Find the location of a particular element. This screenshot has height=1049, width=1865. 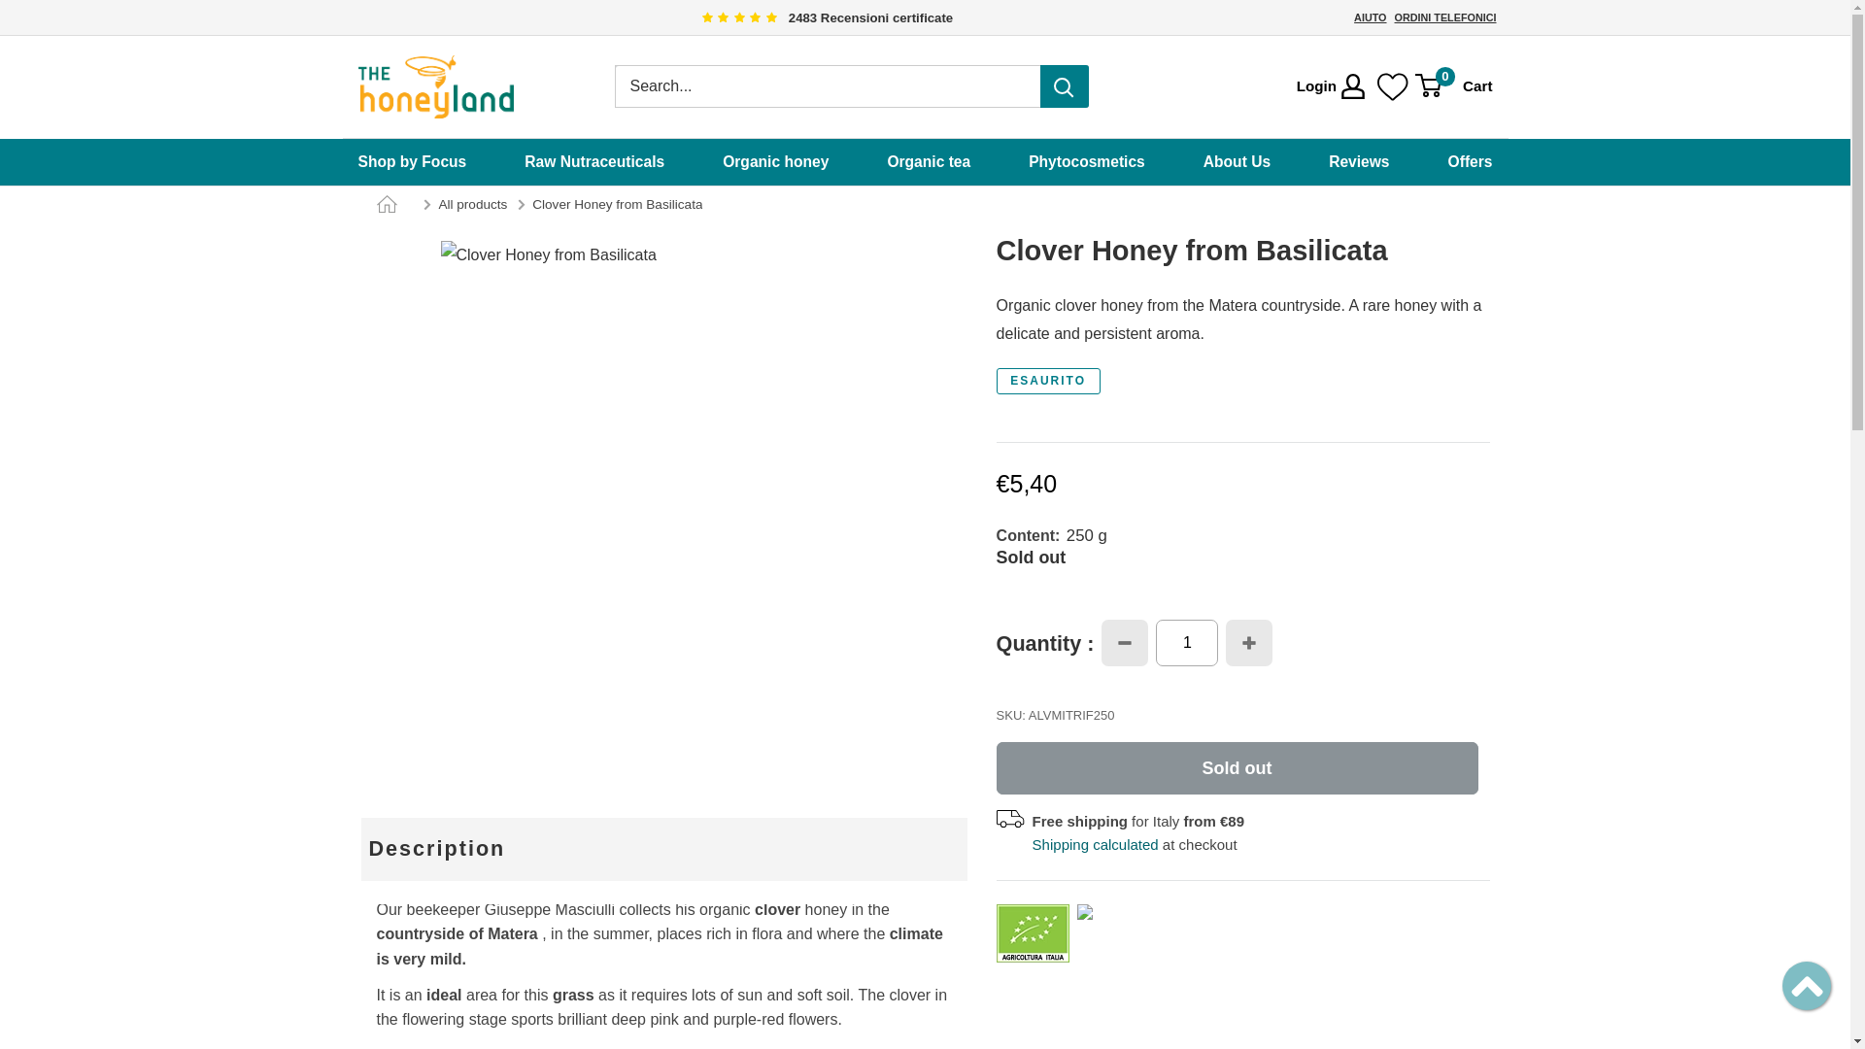

2483 Recensioni certificate is located at coordinates (822, 18).